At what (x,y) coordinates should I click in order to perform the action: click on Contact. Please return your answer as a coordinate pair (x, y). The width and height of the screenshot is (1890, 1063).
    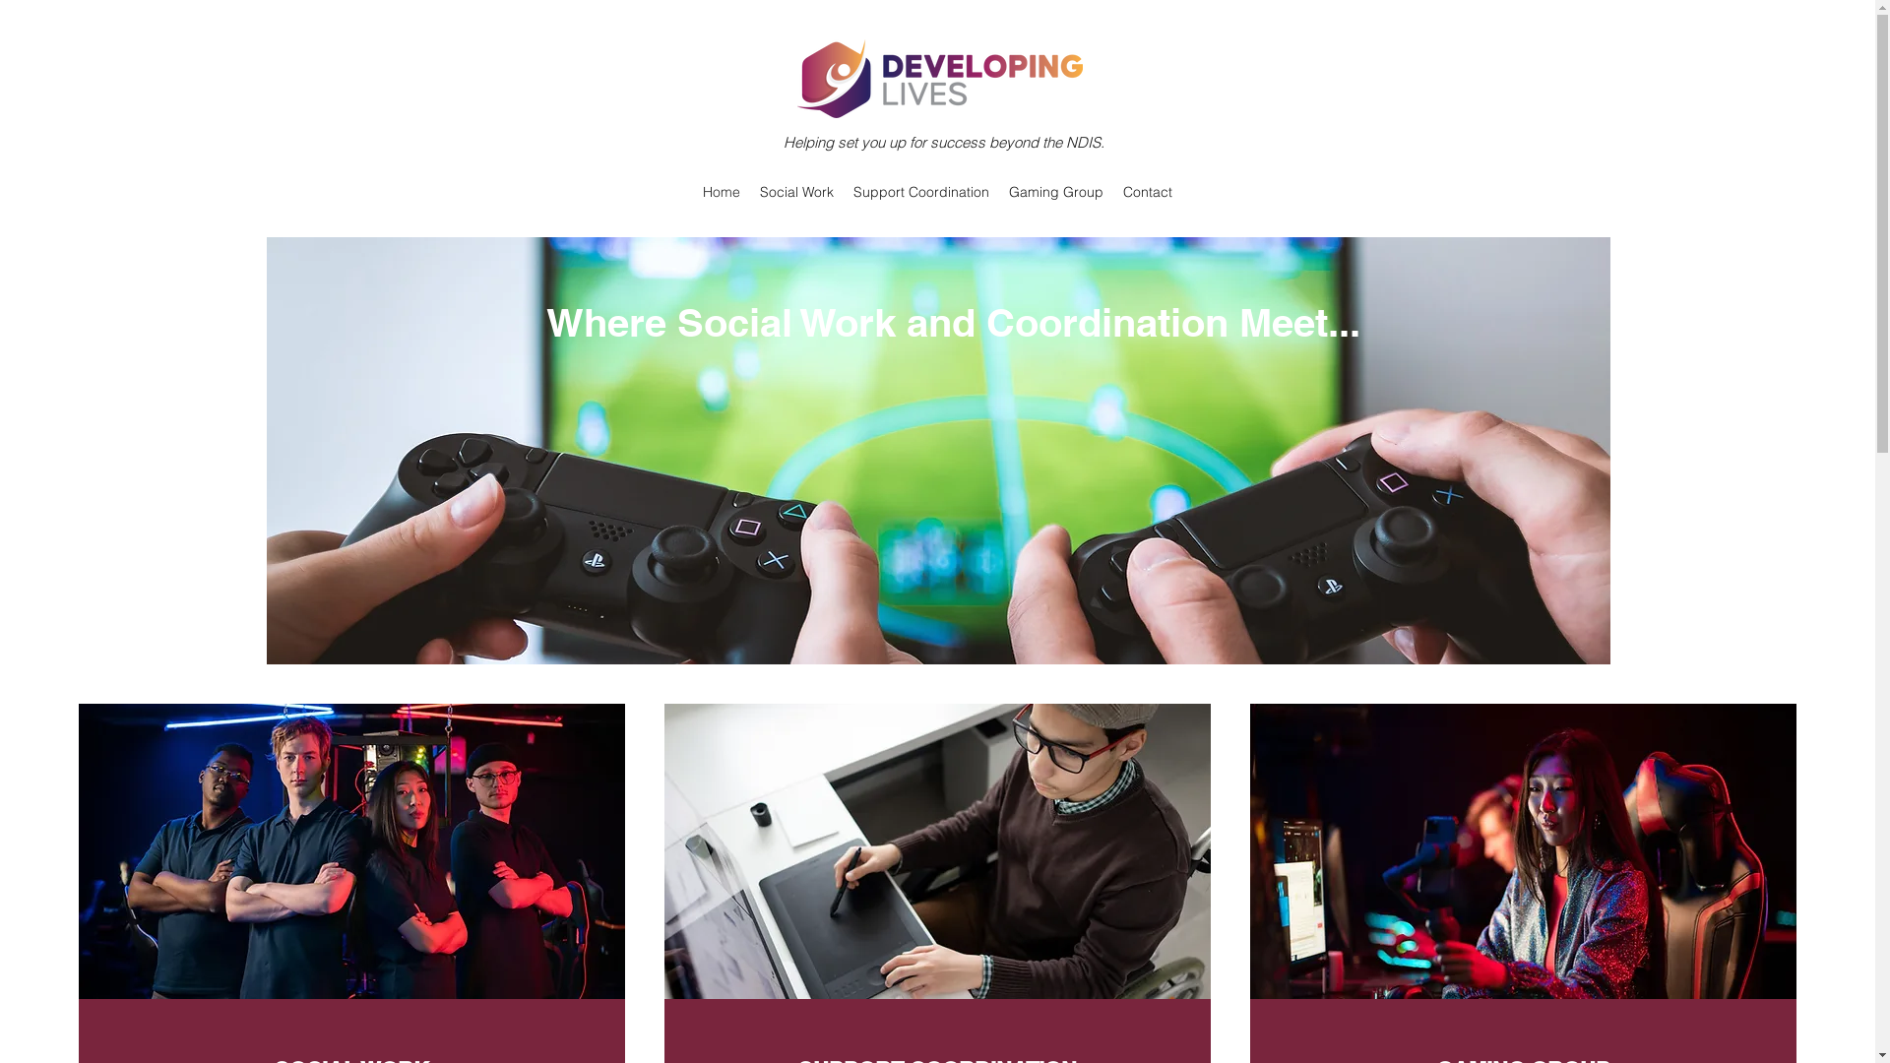
    Looking at the image, I should click on (1148, 192).